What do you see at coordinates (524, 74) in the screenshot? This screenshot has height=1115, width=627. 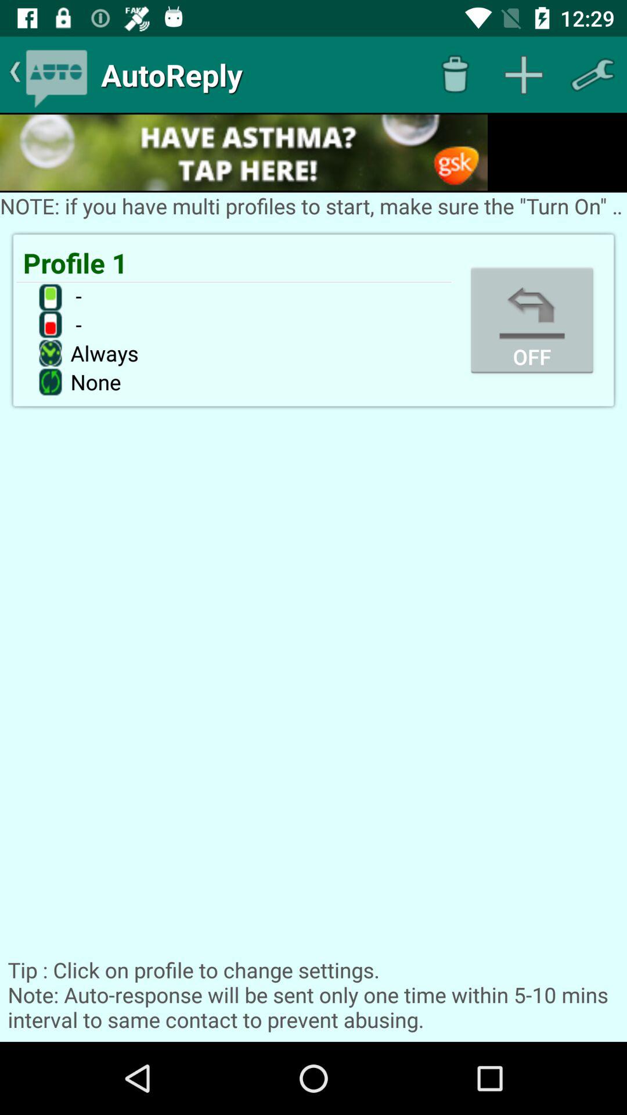 I see `click to add options` at bounding box center [524, 74].